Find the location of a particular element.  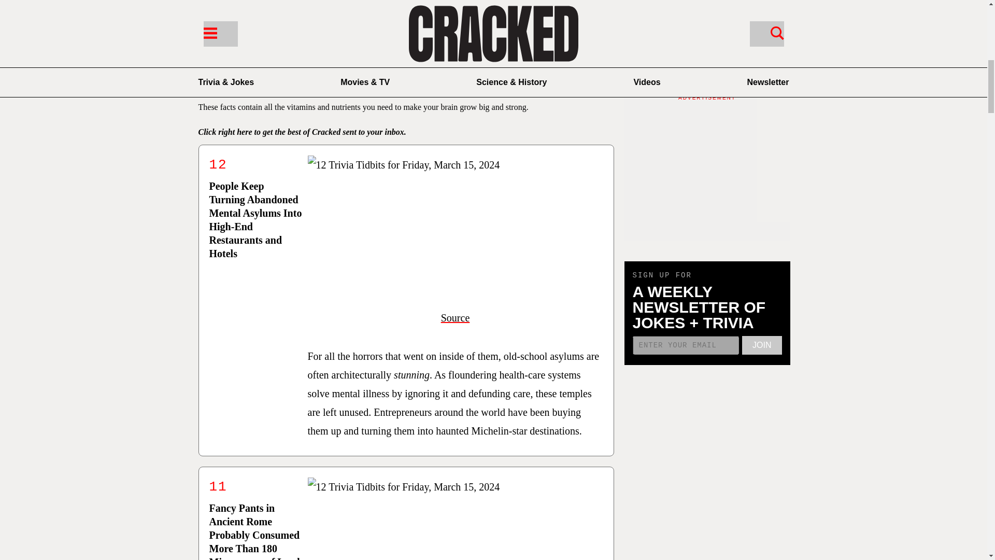

Source is located at coordinates (455, 317).